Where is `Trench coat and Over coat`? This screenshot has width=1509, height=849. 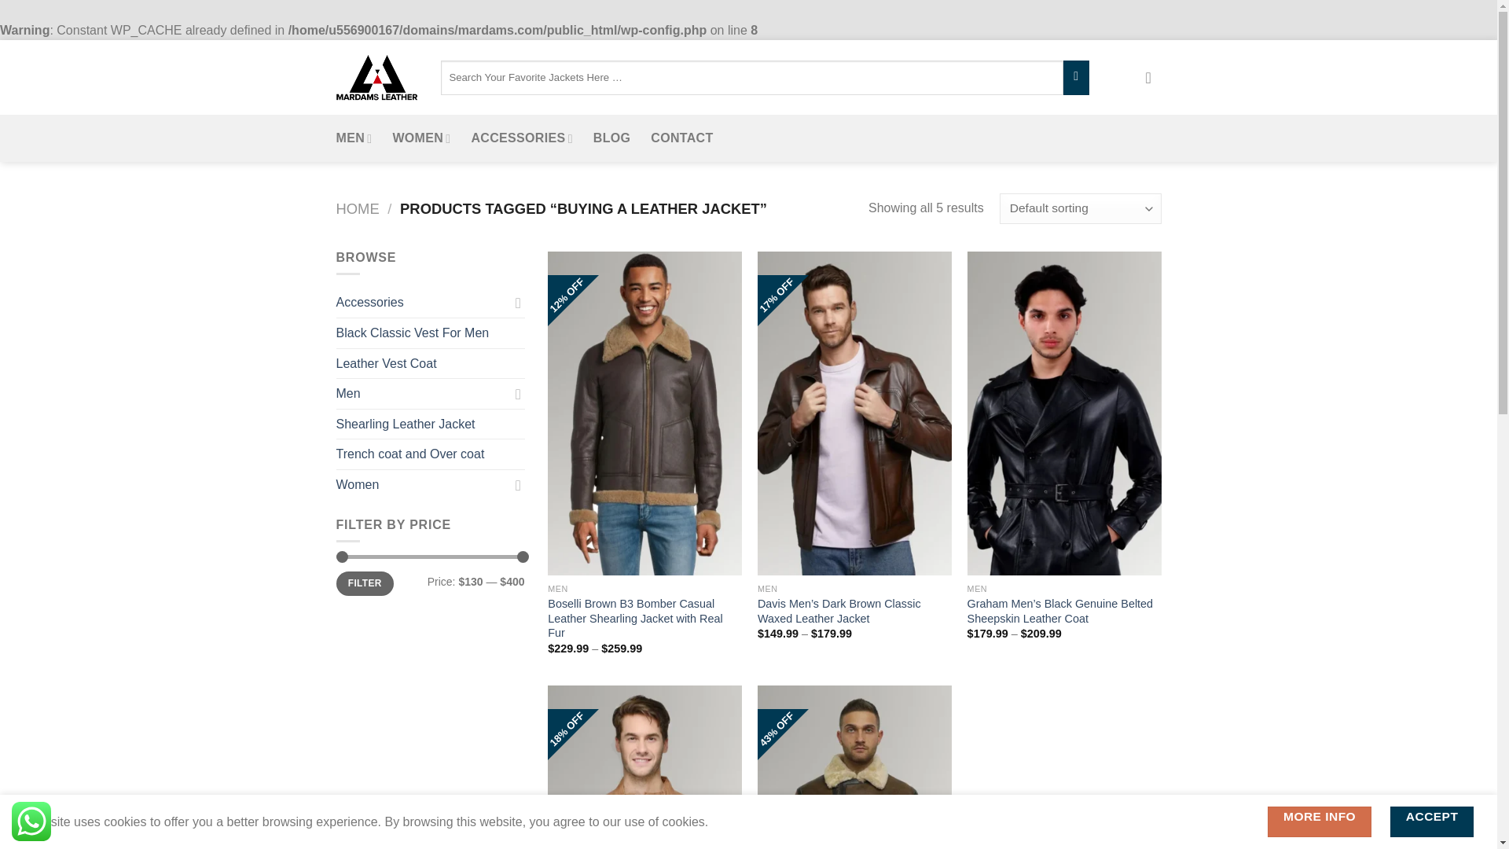 Trench coat and Over coat is located at coordinates (431, 454).